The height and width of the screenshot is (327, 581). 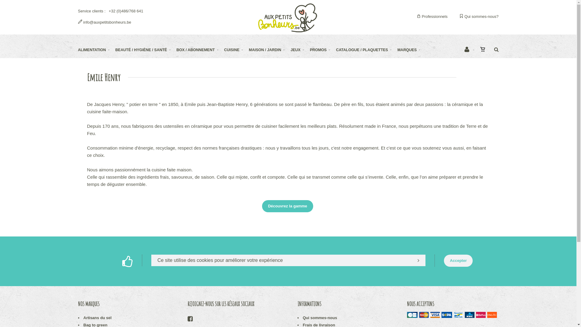 I want to click on PROMOS, so click(x=323, y=50).